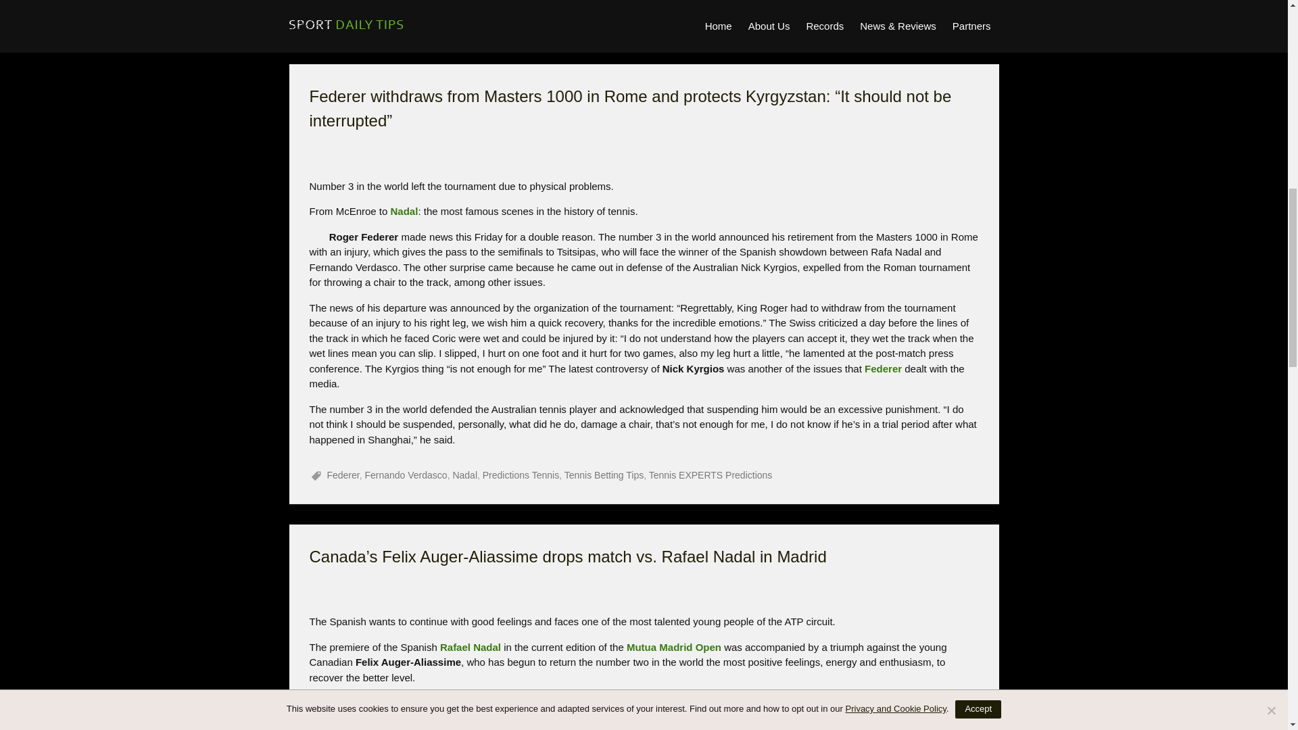 The image size is (1298, 730). What do you see at coordinates (404, 211) in the screenshot?
I see `Nadal` at bounding box center [404, 211].